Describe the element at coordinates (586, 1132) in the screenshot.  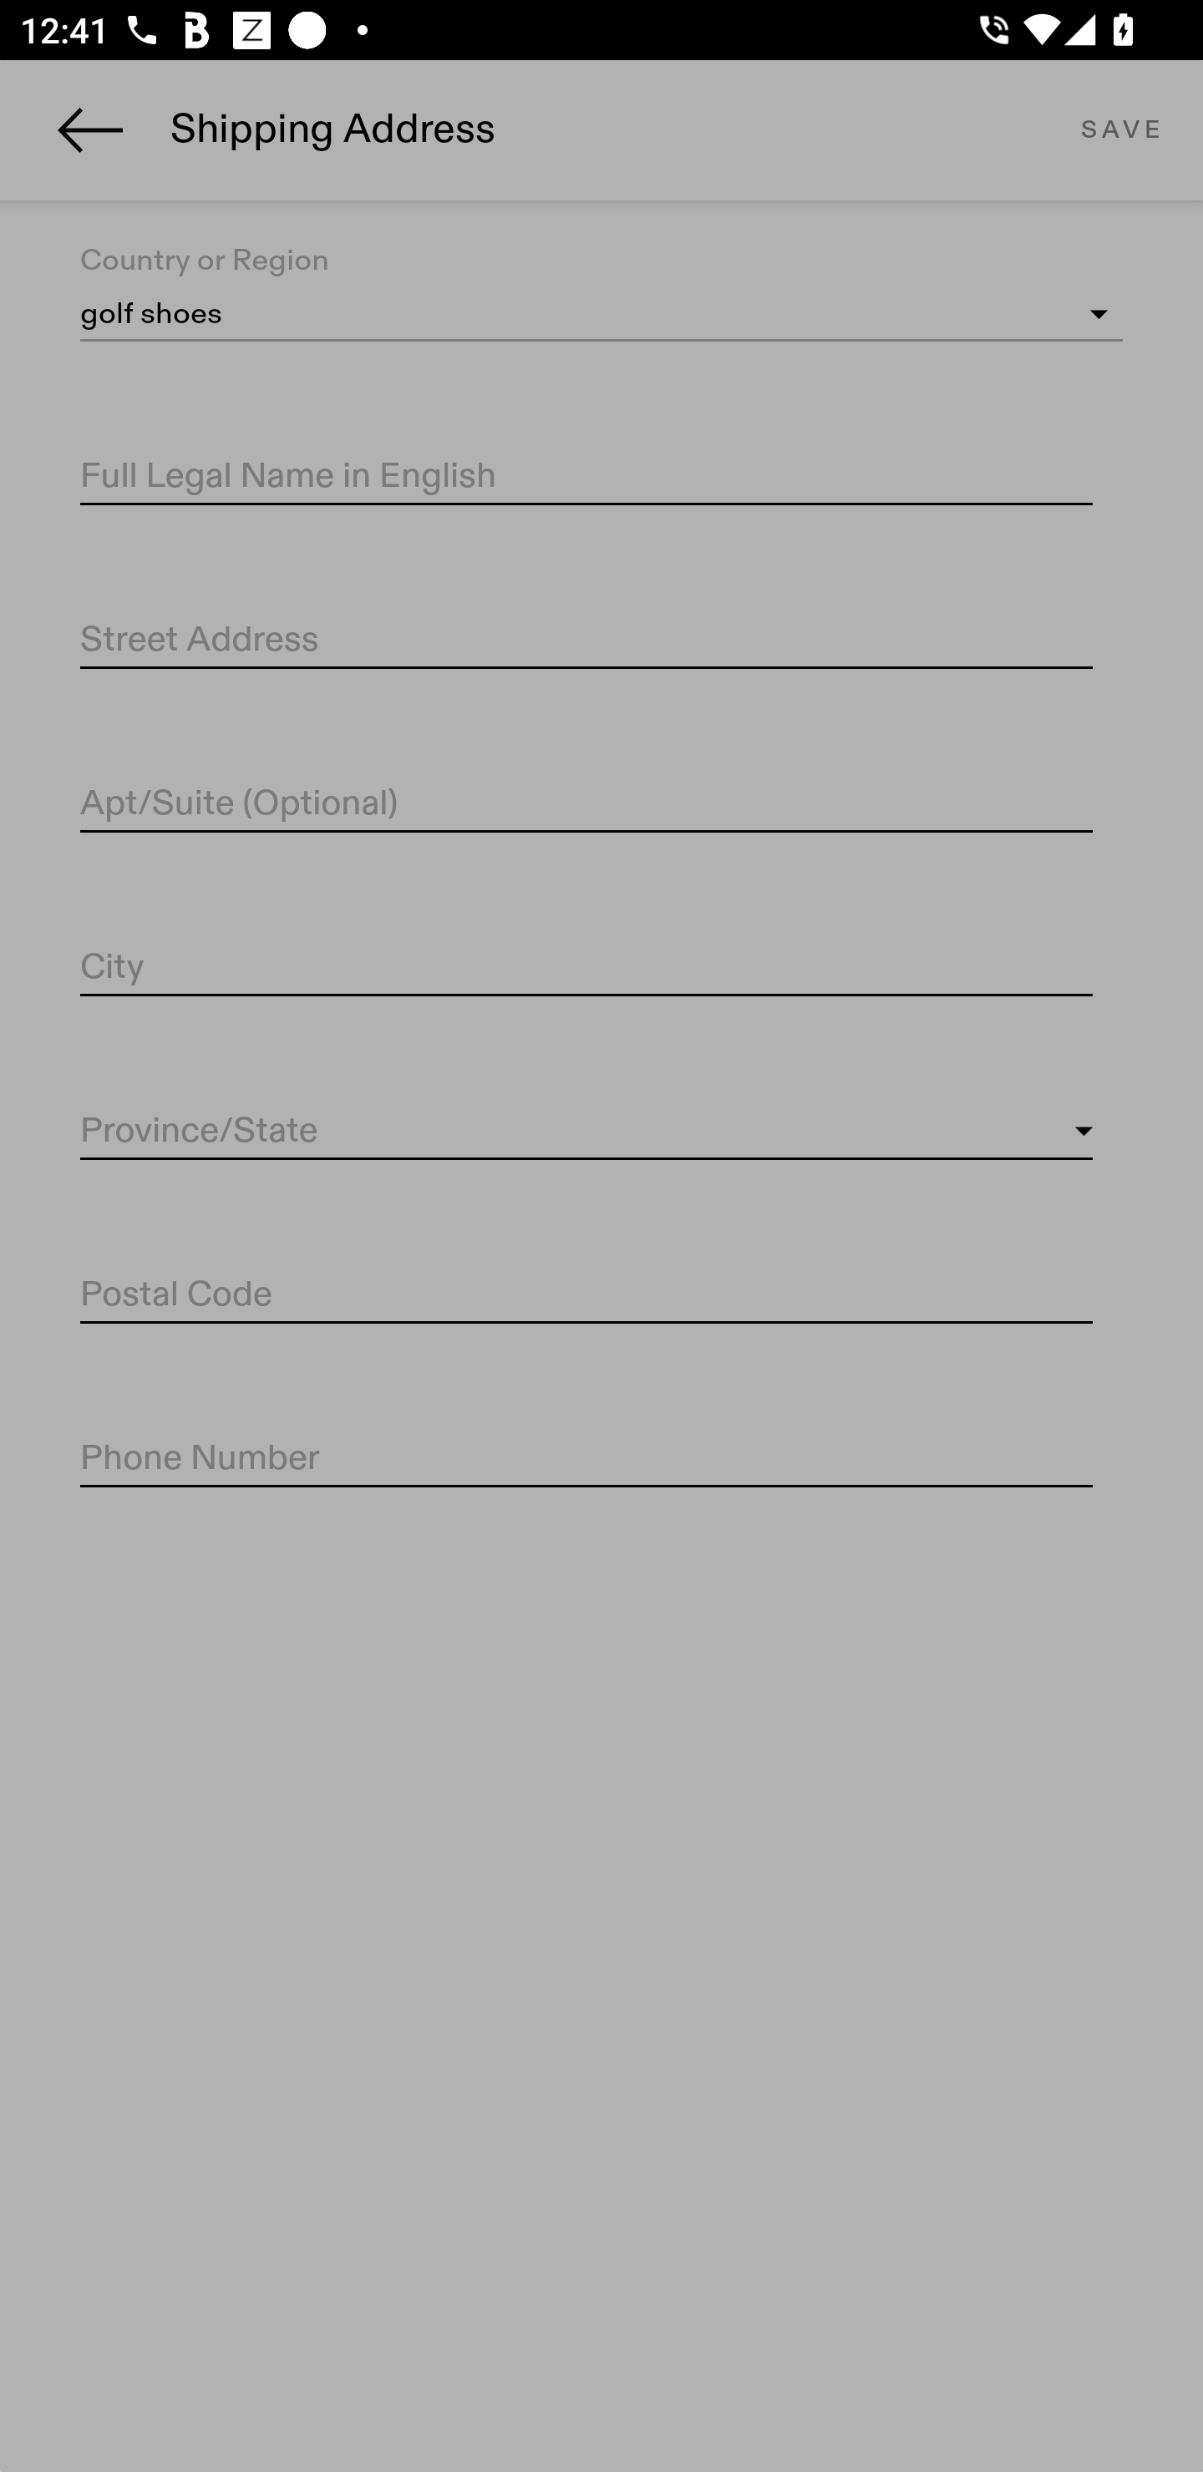
I see `Province/State` at that location.